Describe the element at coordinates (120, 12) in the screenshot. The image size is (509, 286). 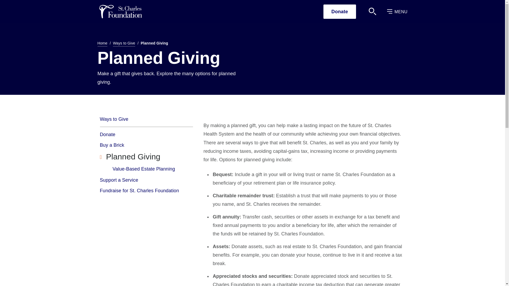
I see `St. Charles Health System` at that location.